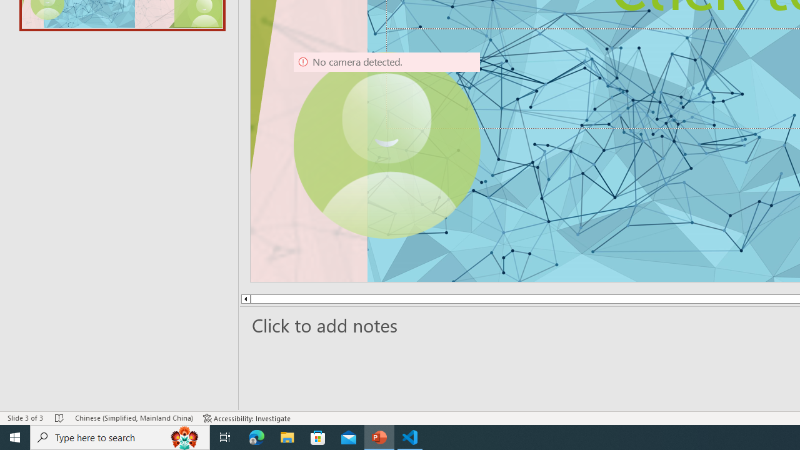  What do you see at coordinates (387, 145) in the screenshot?
I see `Camera 9, No camera detected.` at bounding box center [387, 145].